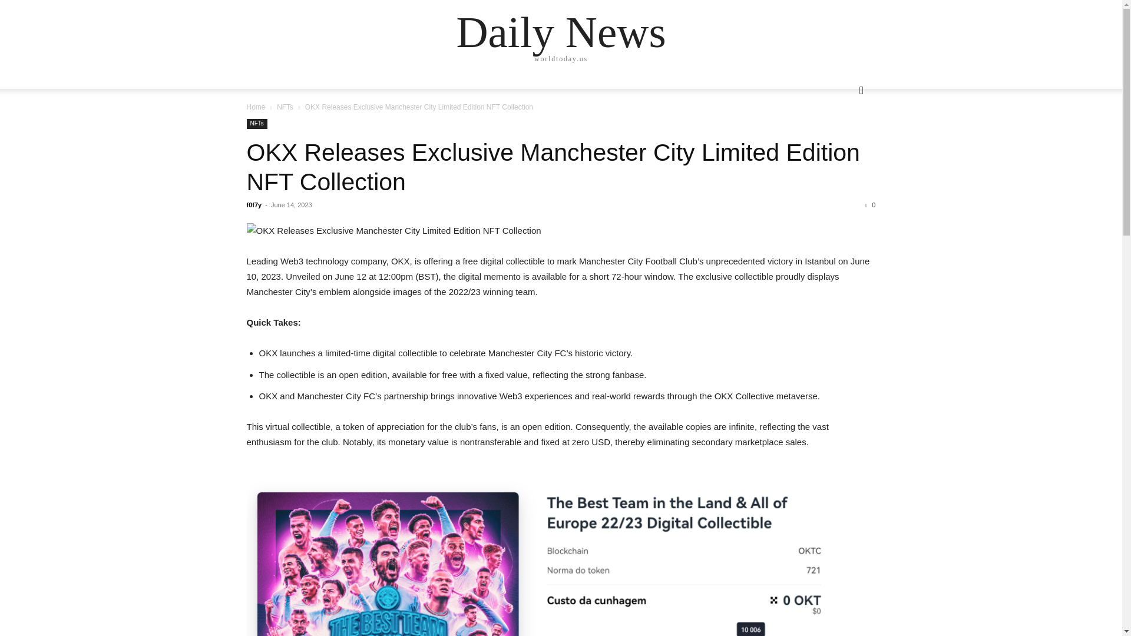  I want to click on Daily News, so click(561, 32).